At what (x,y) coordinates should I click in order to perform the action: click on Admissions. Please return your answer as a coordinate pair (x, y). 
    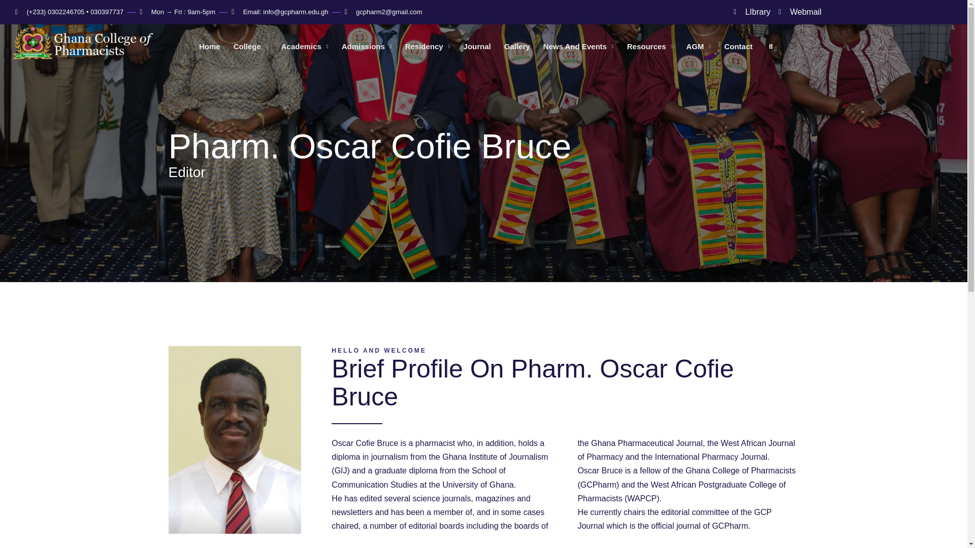
    Looking at the image, I should click on (367, 46).